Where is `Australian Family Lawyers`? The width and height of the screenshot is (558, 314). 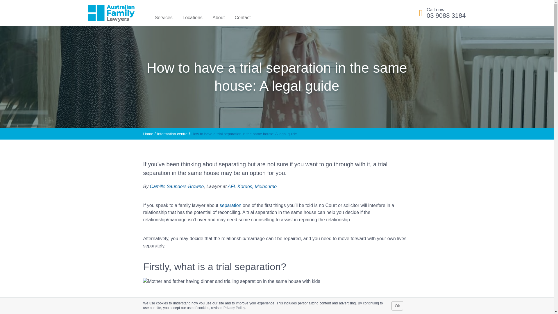
Australian Family Lawyers is located at coordinates (111, 13).